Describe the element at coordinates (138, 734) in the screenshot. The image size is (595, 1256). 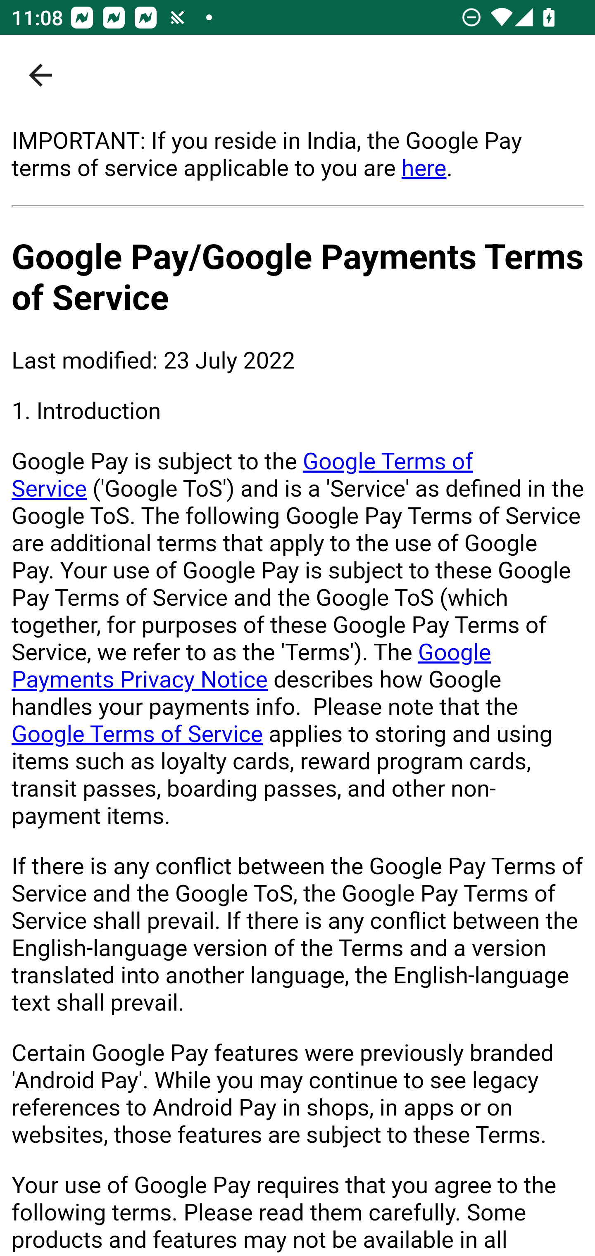
I see `Google Terms of Service` at that location.